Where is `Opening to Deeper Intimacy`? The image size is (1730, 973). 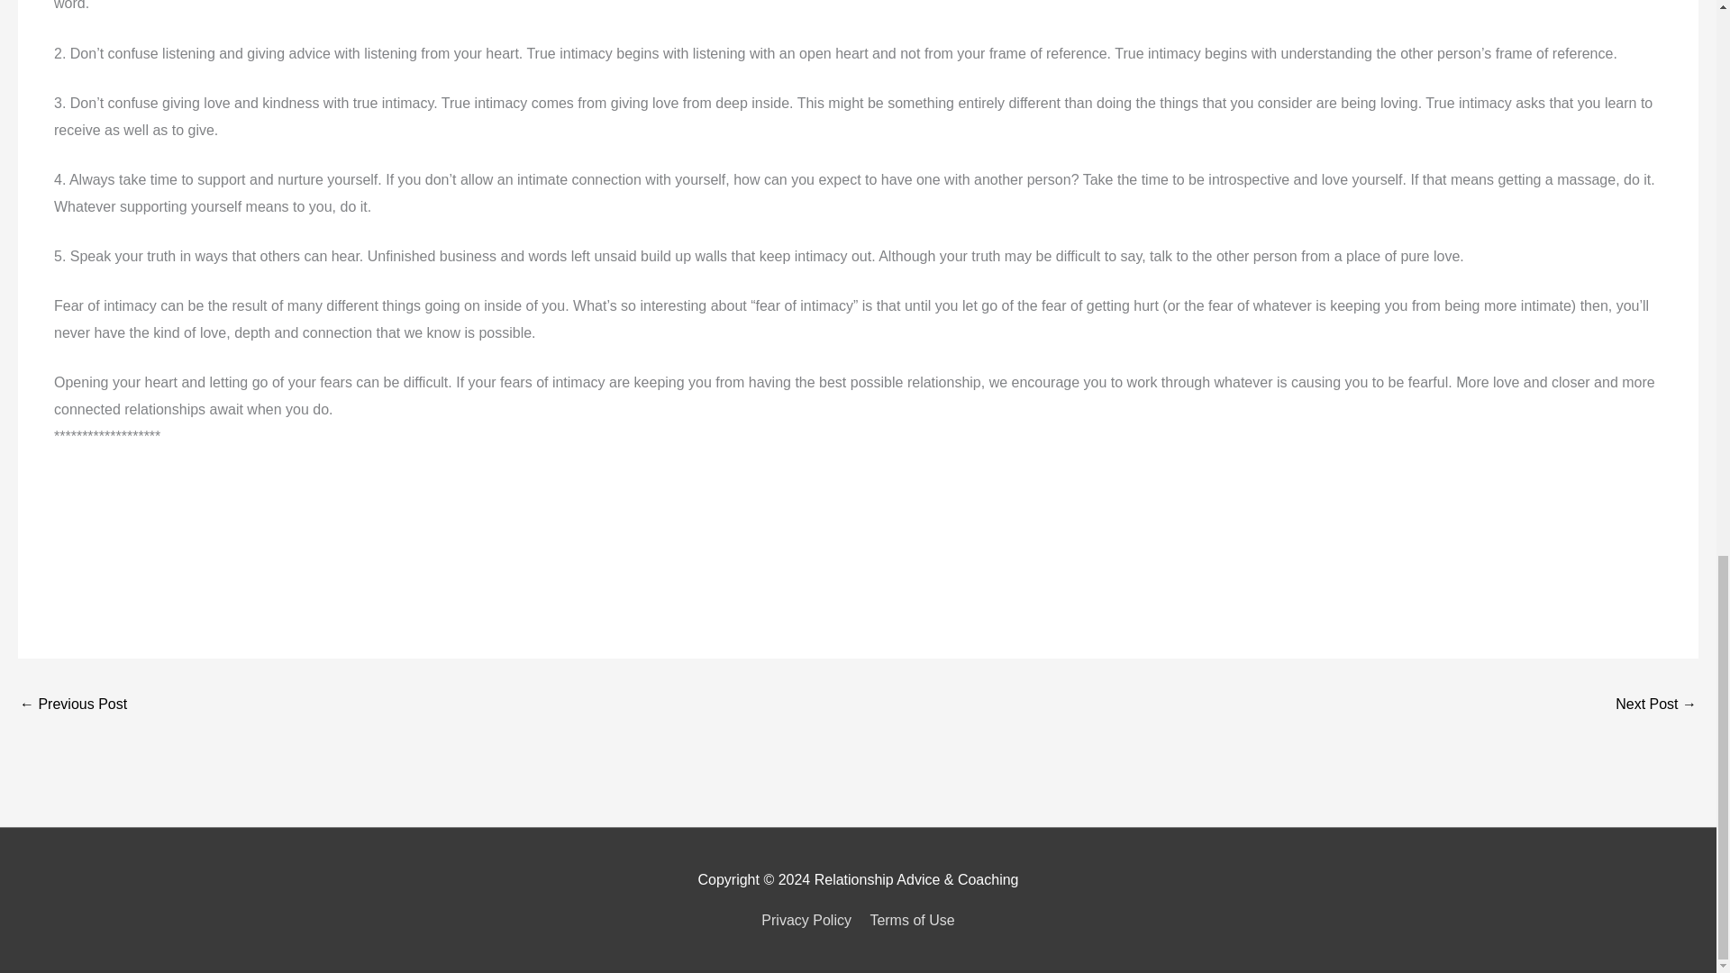
Opening to Deeper Intimacy is located at coordinates (1656, 705).